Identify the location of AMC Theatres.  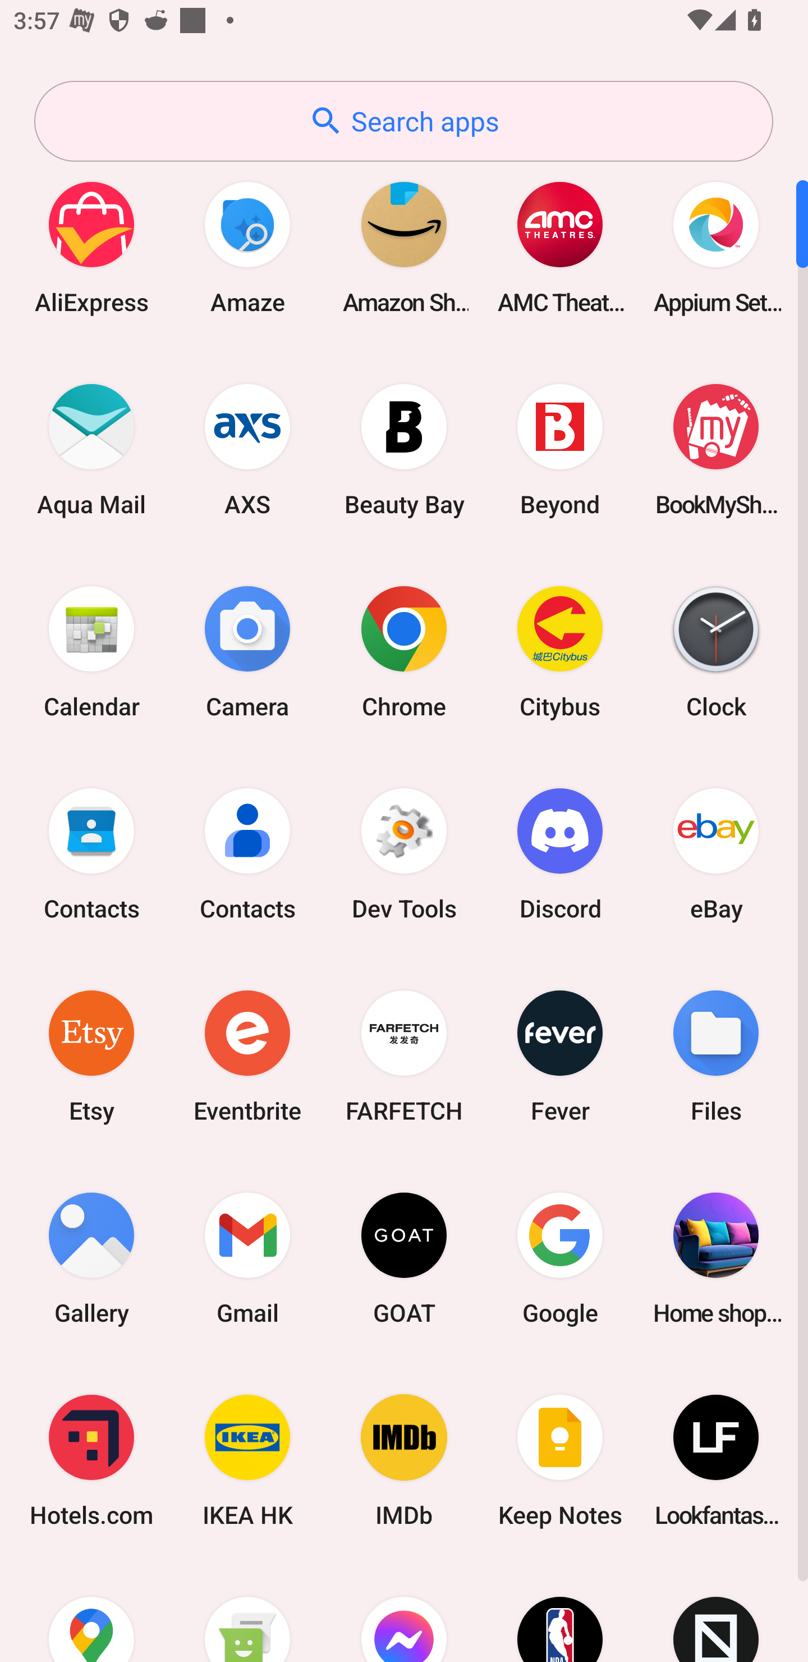
(560, 247).